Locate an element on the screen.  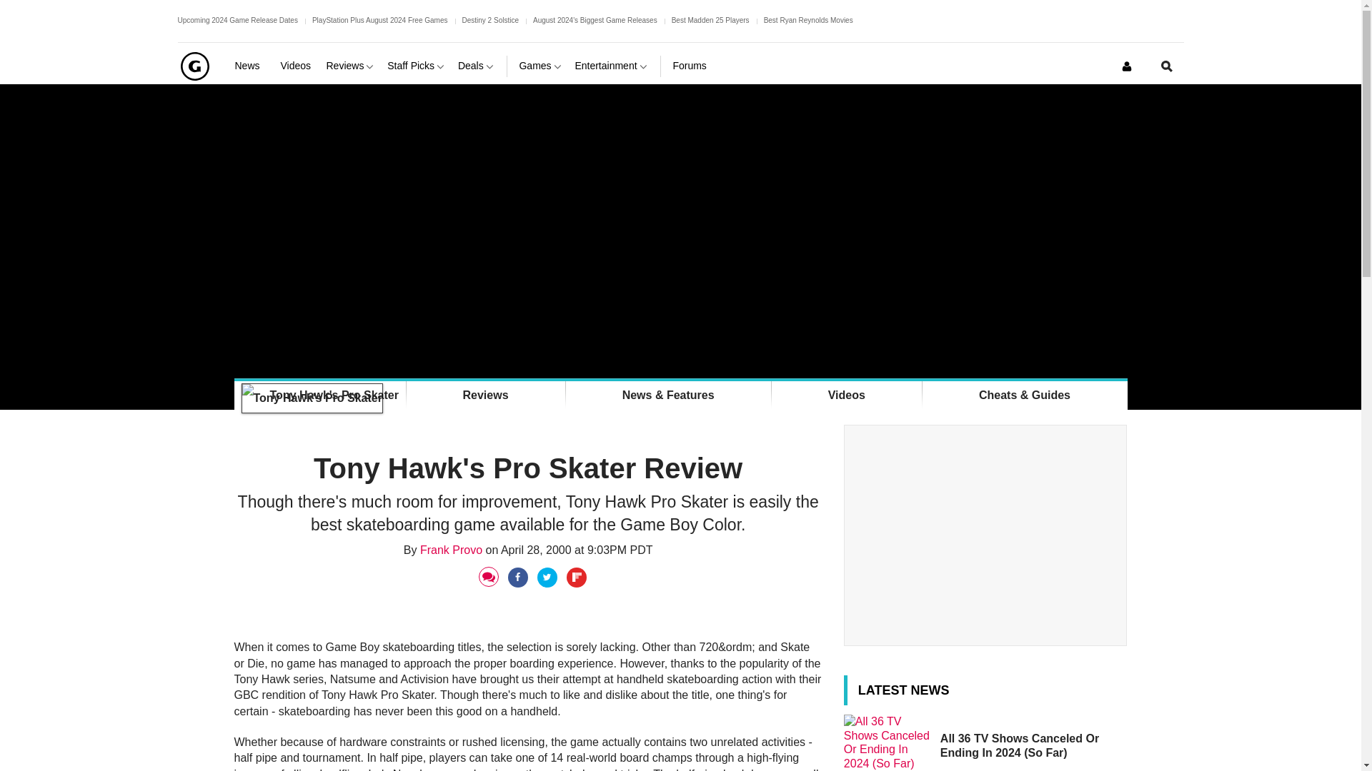
Twitter is located at coordinates (549, 577).